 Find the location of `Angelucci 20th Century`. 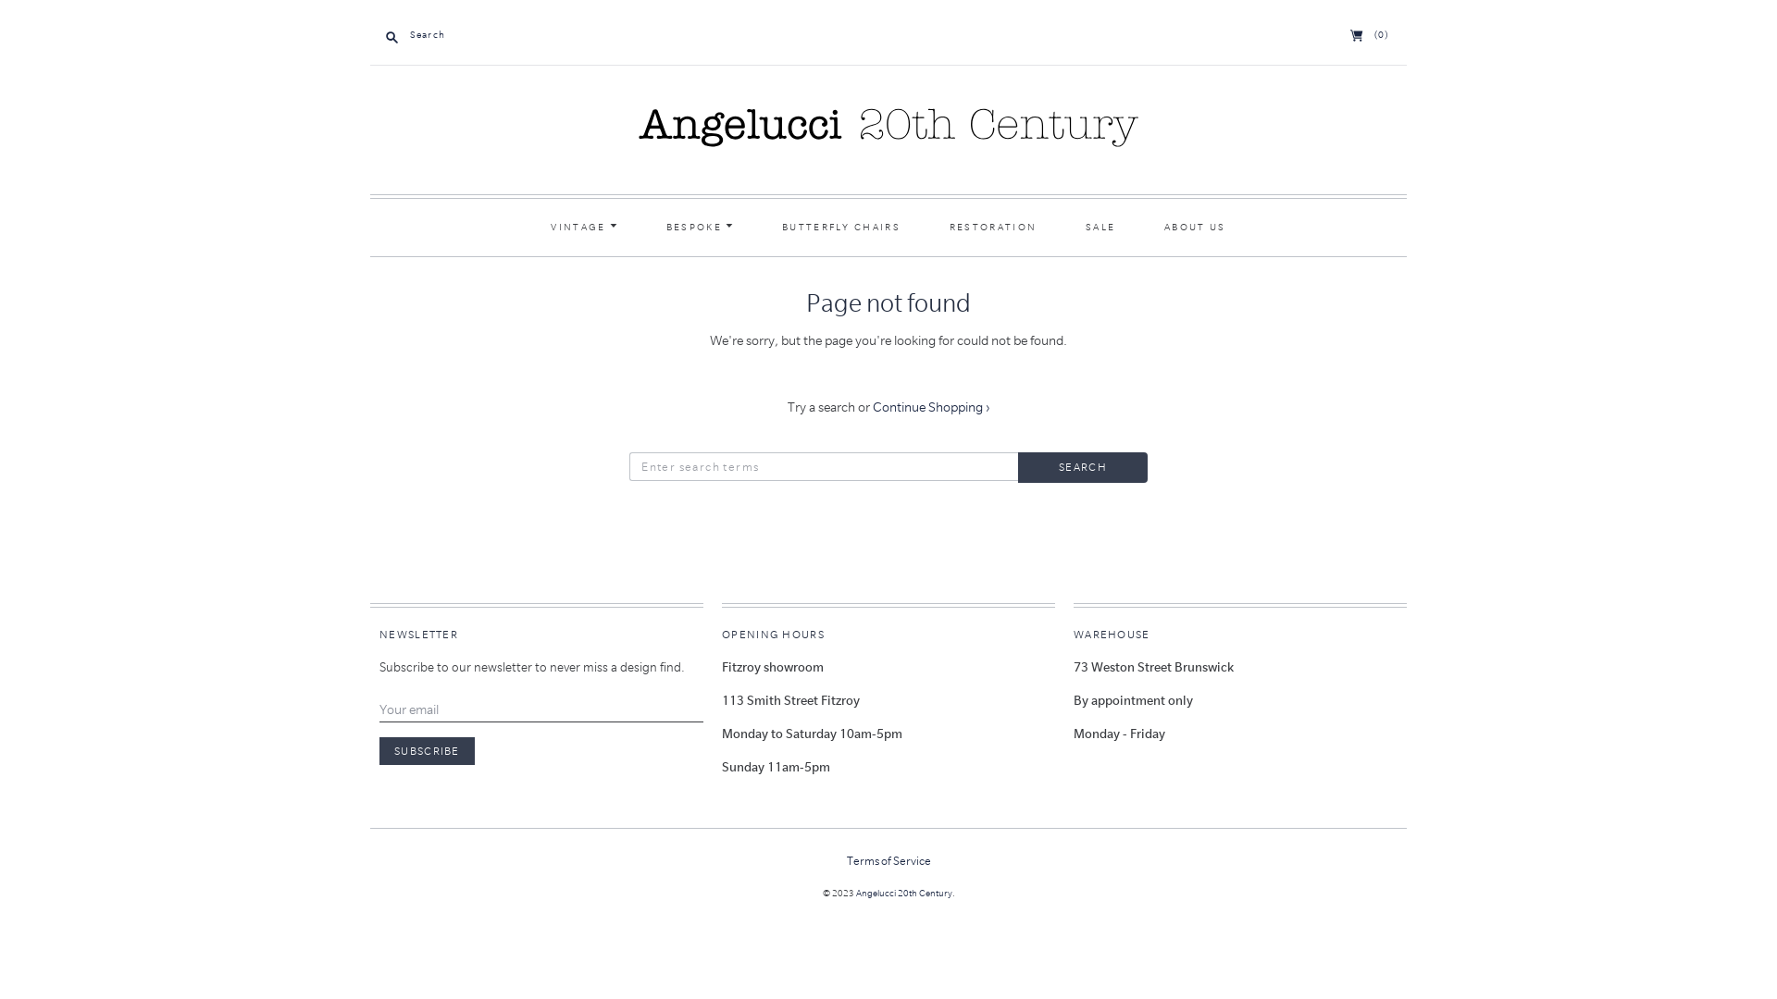

Angelucci 20th Century is located at coordinates (903, 894).